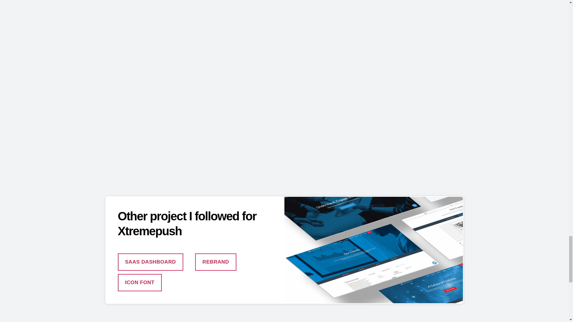  What do you see at coordinates (139, 283) in the screenshot?
I see `ICON FONT` at bounding box center [139, 283].